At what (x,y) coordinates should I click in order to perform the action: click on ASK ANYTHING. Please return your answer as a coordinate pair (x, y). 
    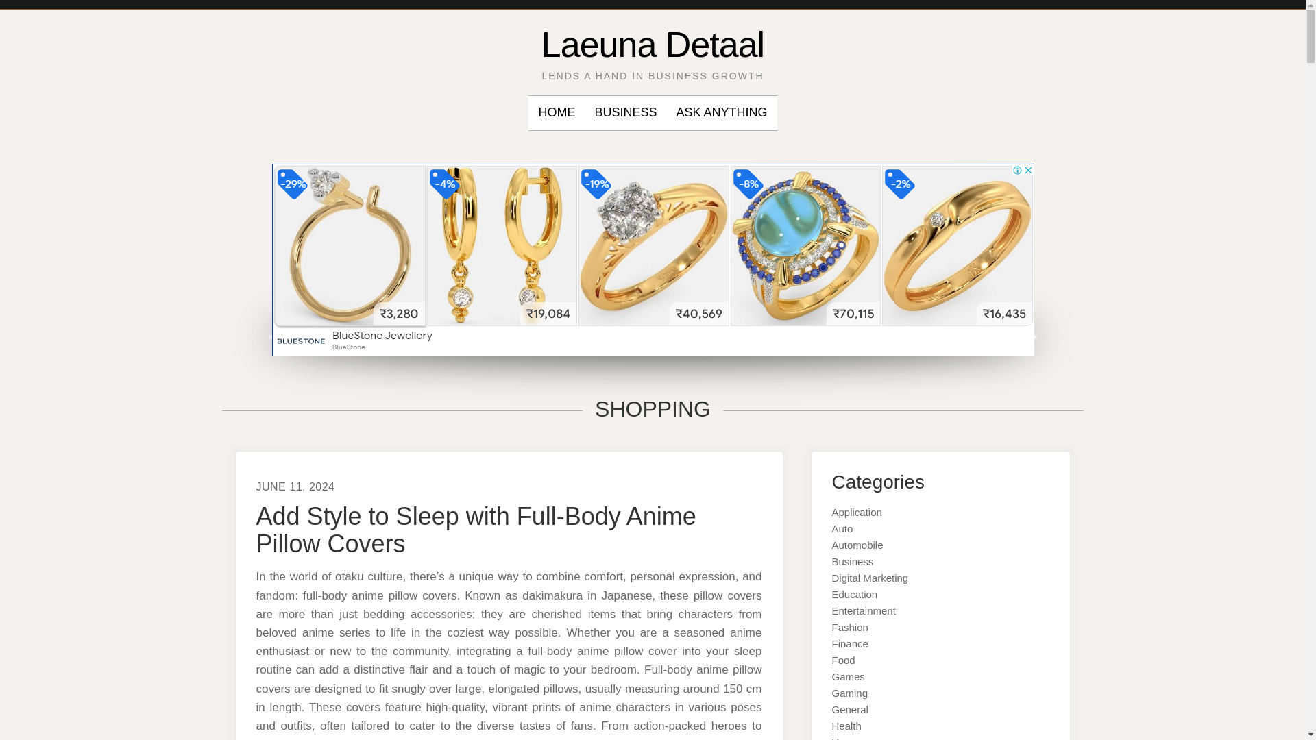
    Looking at the image, I should click on (721, 113).